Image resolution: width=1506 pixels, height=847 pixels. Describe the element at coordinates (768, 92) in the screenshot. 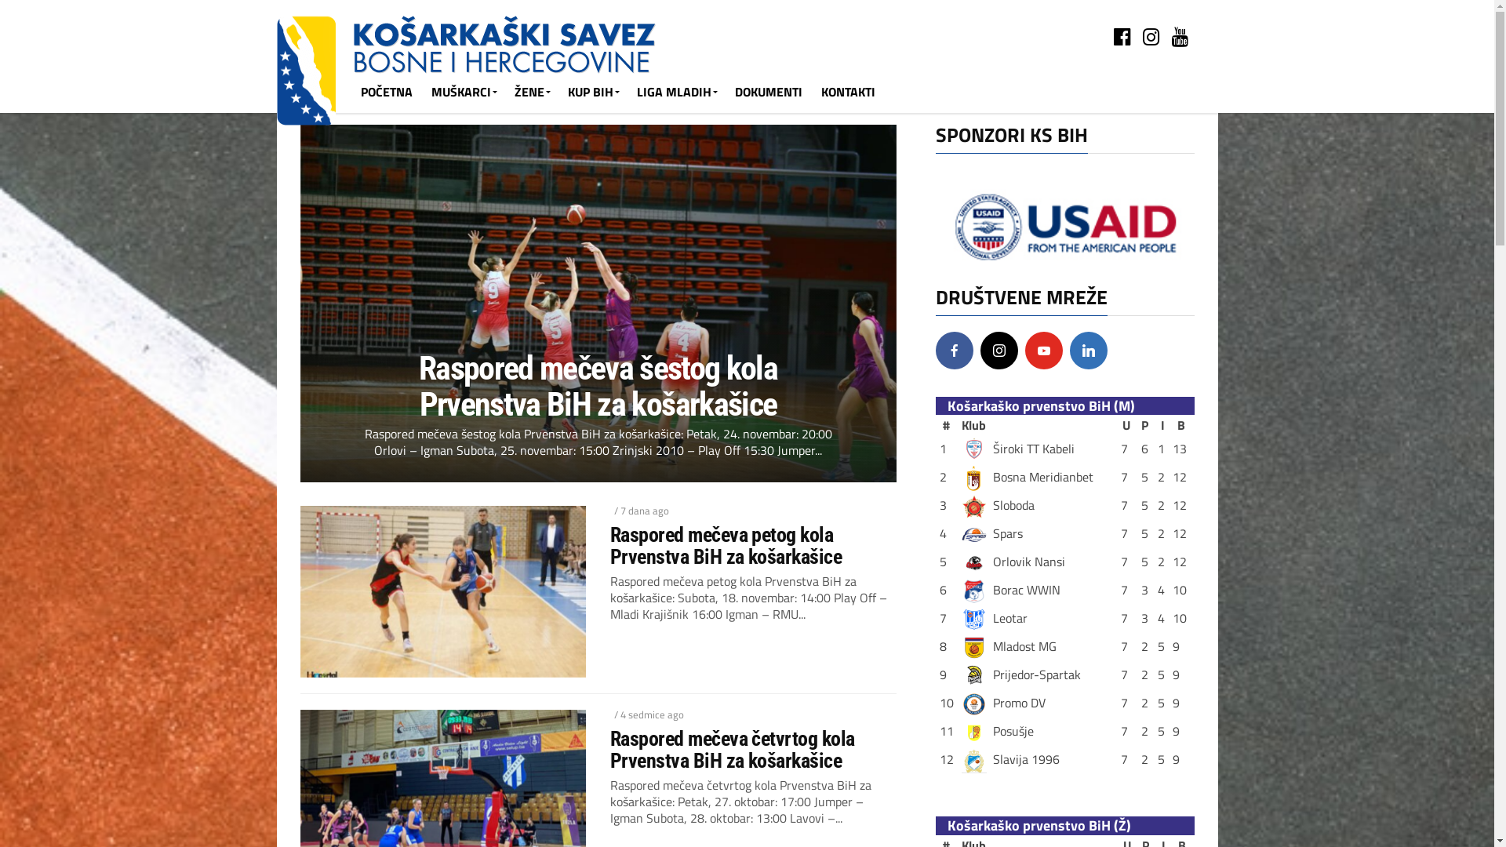

I see `DOKUMENTI` at that location.